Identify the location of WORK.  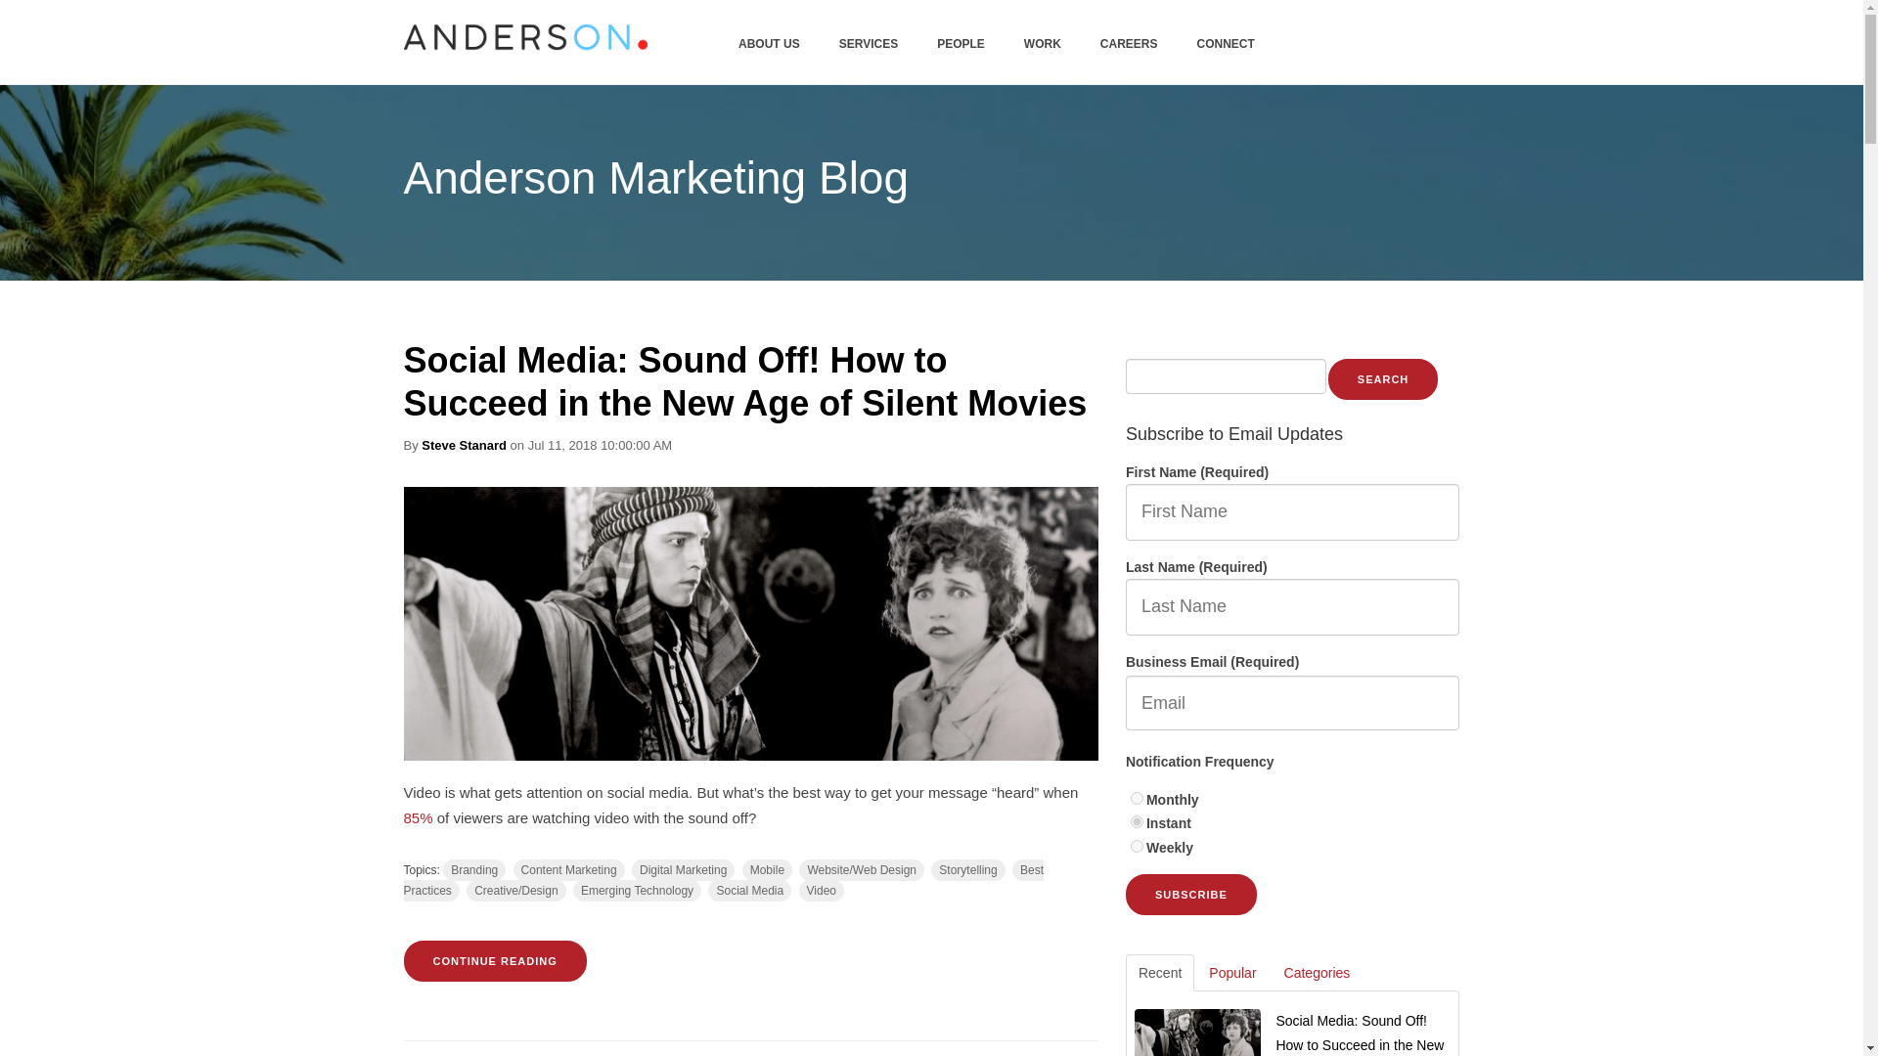
(1043, 43).